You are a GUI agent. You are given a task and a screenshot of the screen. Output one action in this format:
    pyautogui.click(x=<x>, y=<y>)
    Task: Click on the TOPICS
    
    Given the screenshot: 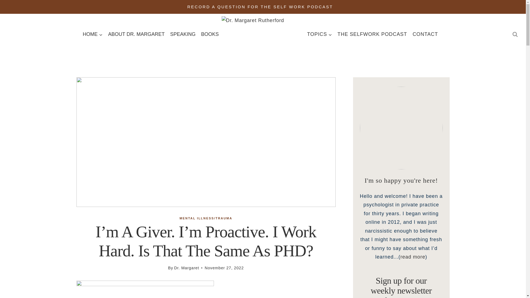 What is the action you would take?
    pyautogui.click(x=319, y=34)
    